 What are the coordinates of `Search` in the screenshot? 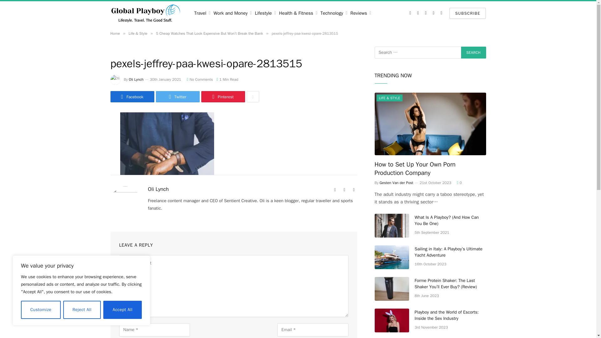 It's located at (473, 53).